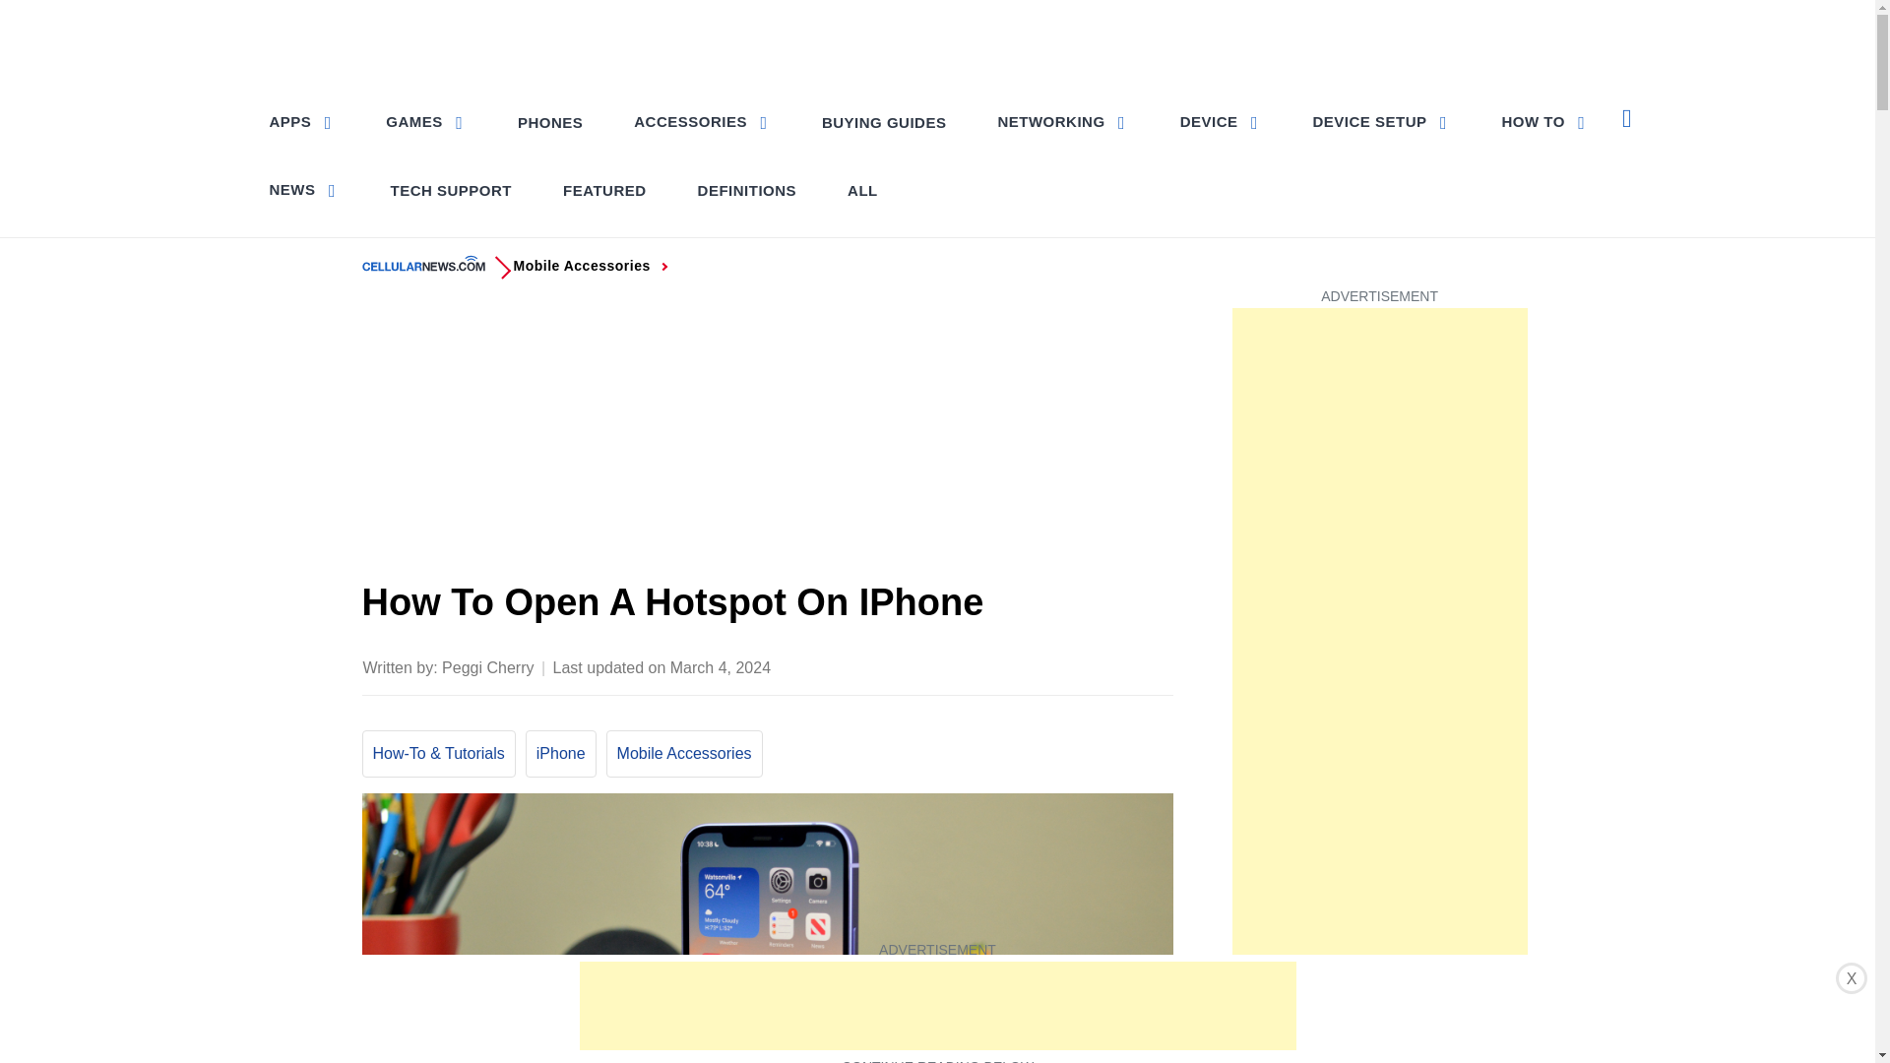 This screenshot has width=1890, height=1063. I want to click on Mail the Link, so click(1156, 665).